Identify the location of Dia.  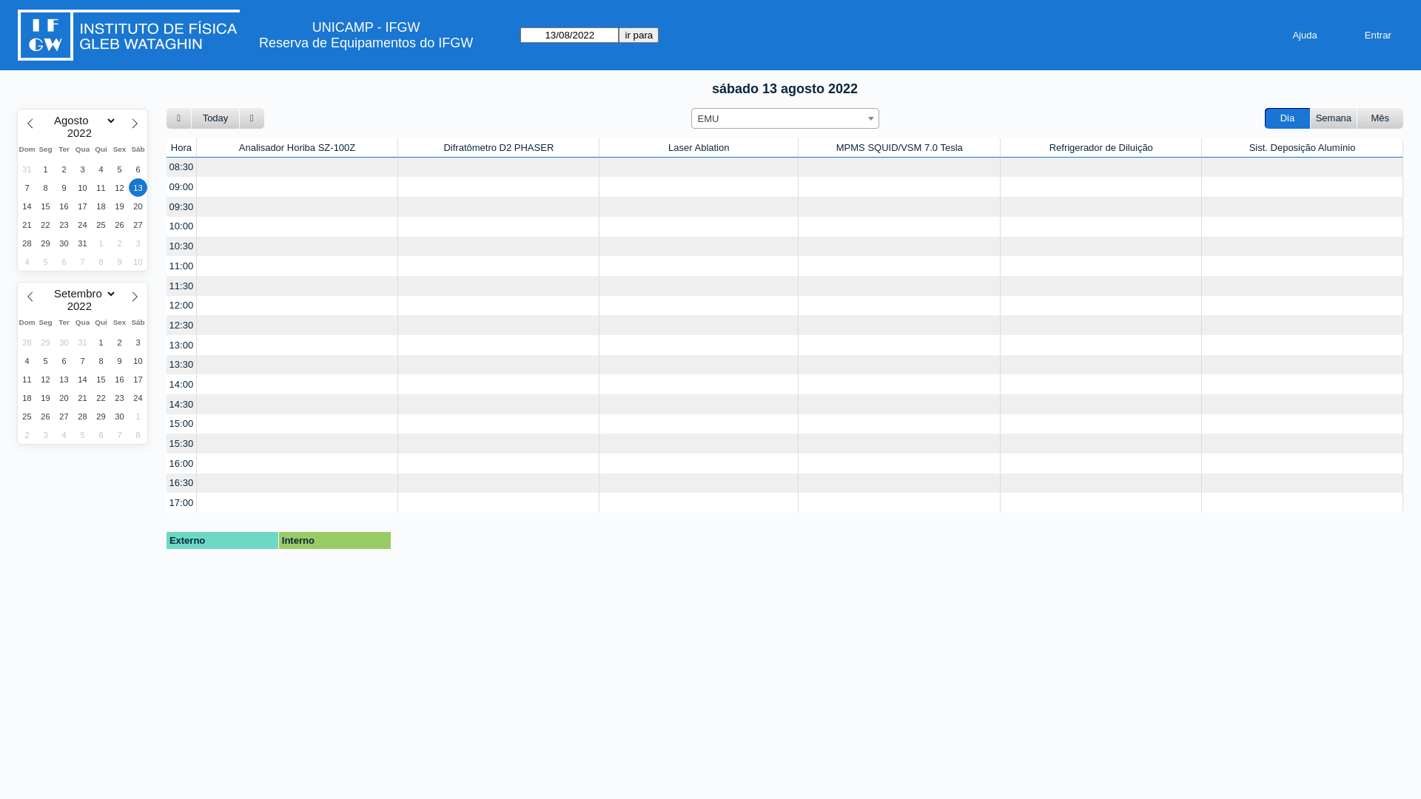
(1288, 118).